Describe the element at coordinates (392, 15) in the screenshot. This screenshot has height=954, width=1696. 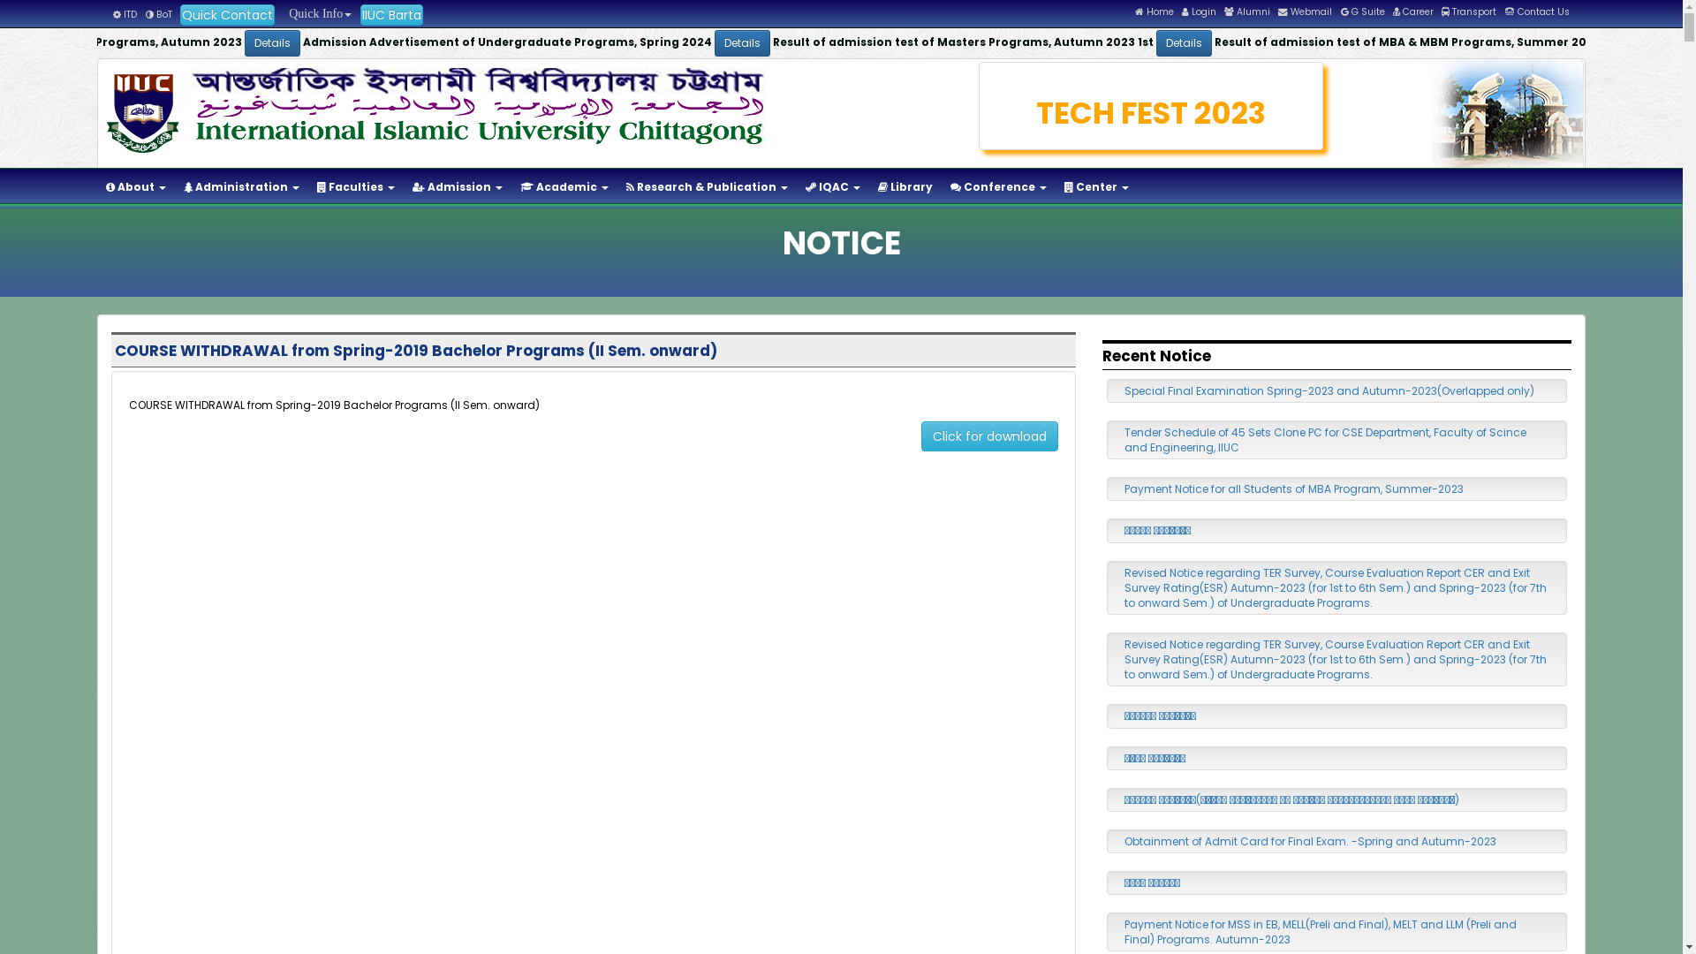
I see `IIUC Barta` at that location.